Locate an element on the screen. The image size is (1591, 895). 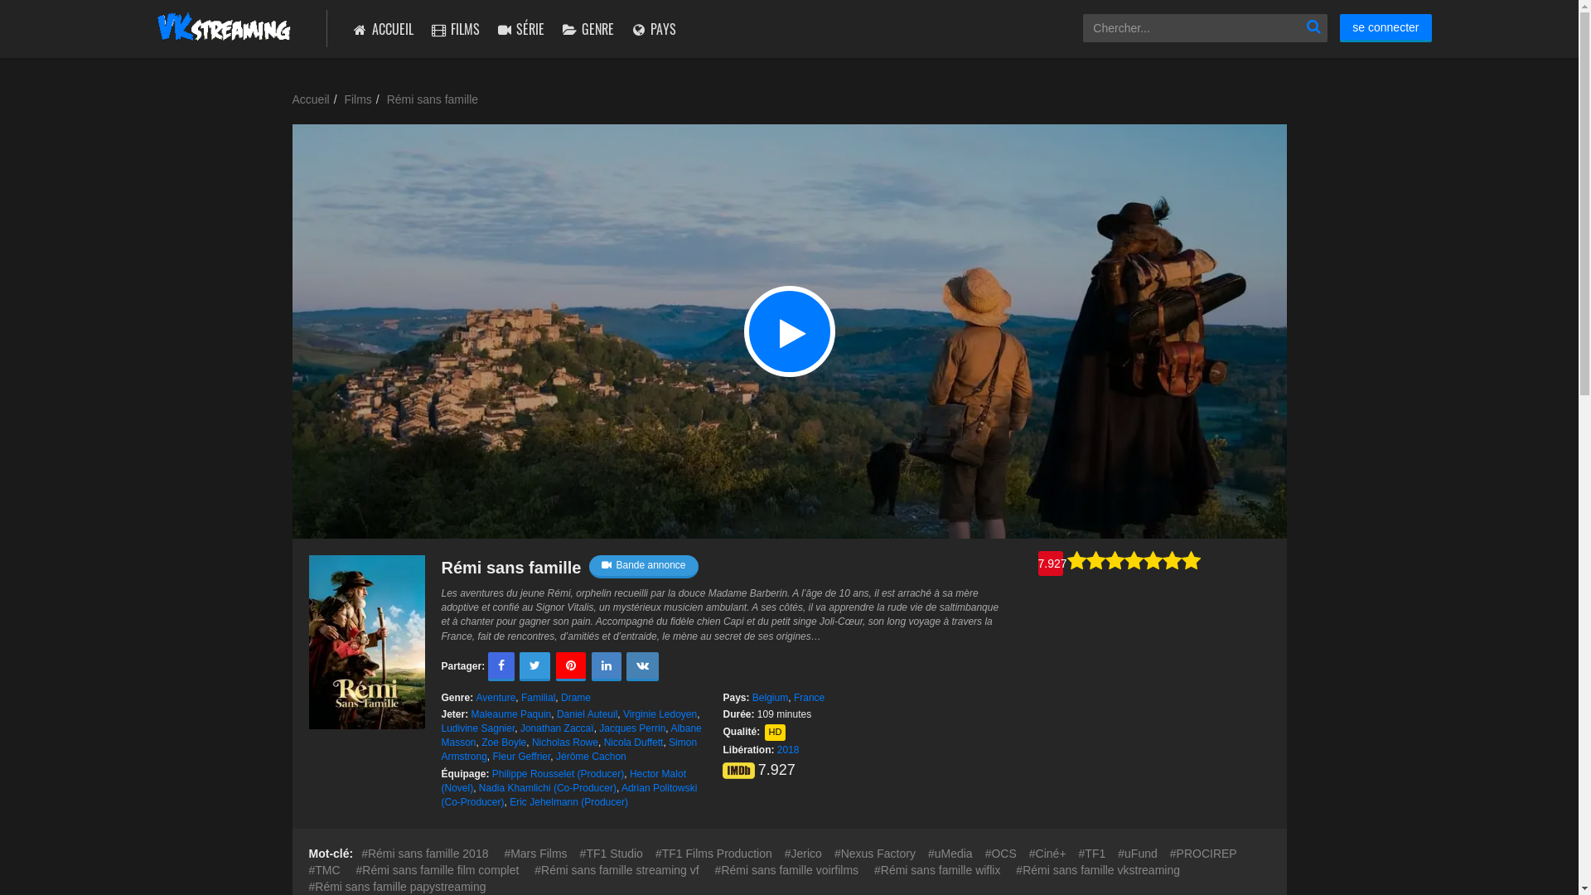
Simon Armstrong is located at coordinates (568, 749).